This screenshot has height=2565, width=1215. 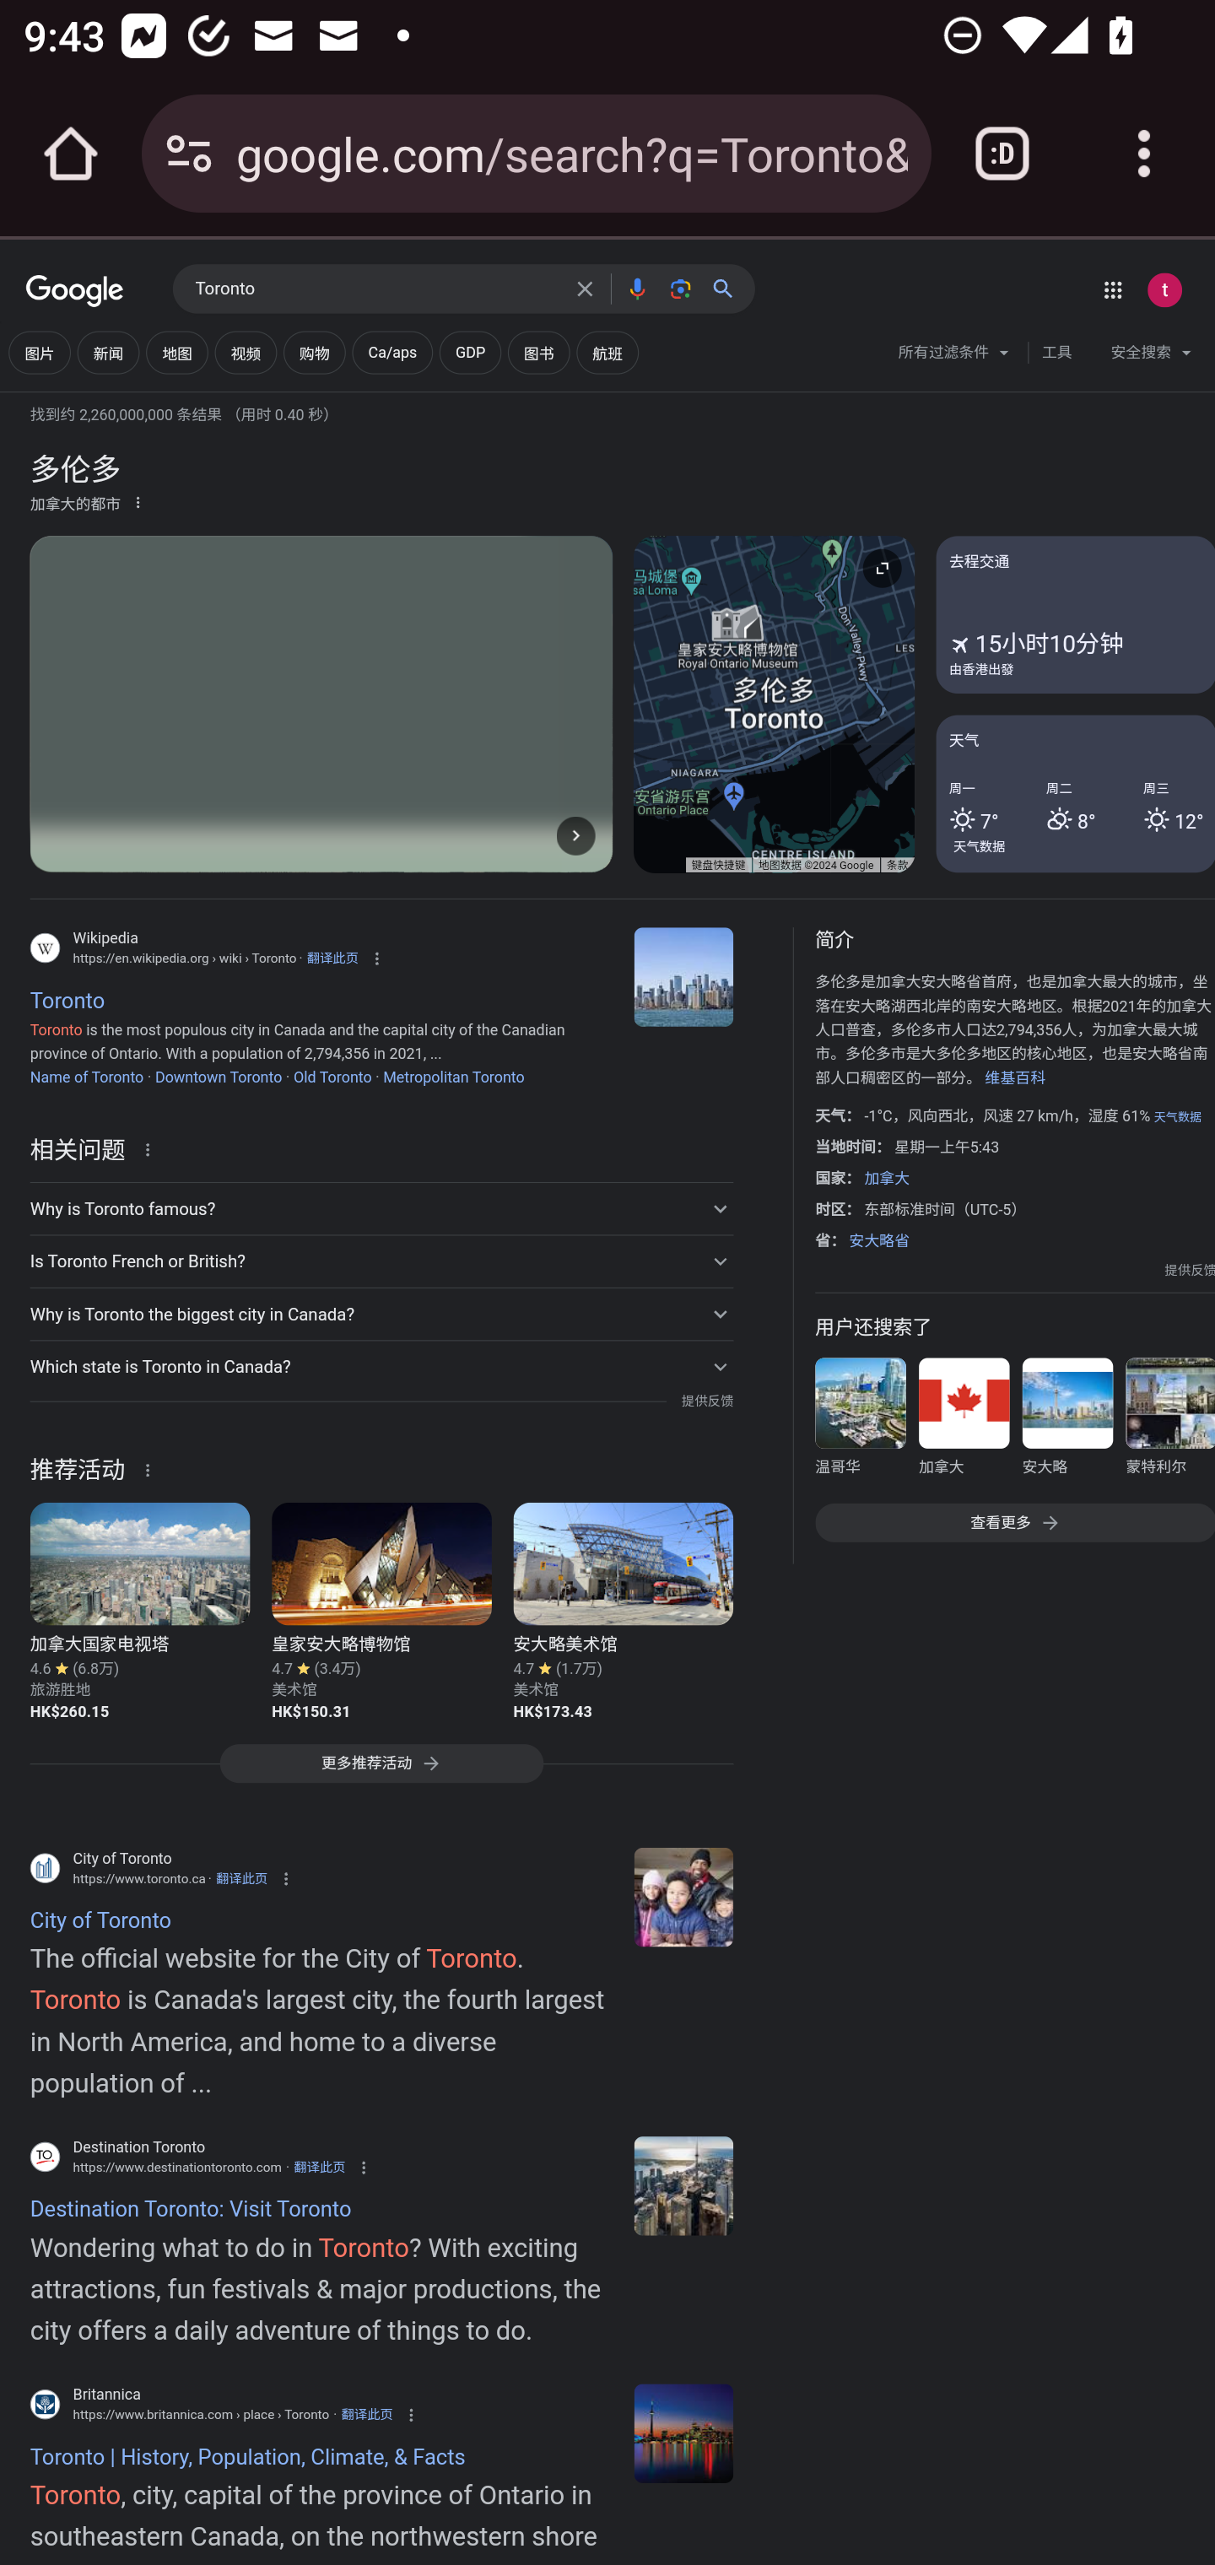 What do you see at coordinates (585, 289) in the screenshot?
I see `清除` at bounding box center [585, 289].